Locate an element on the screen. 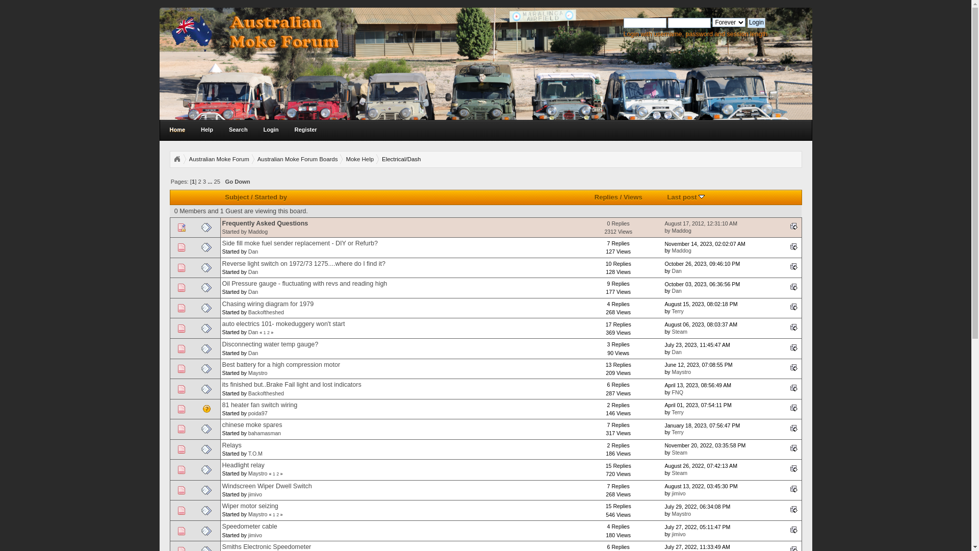 This screenshot has width=979, height=551. jimivo is located at coordinates (679, 493).